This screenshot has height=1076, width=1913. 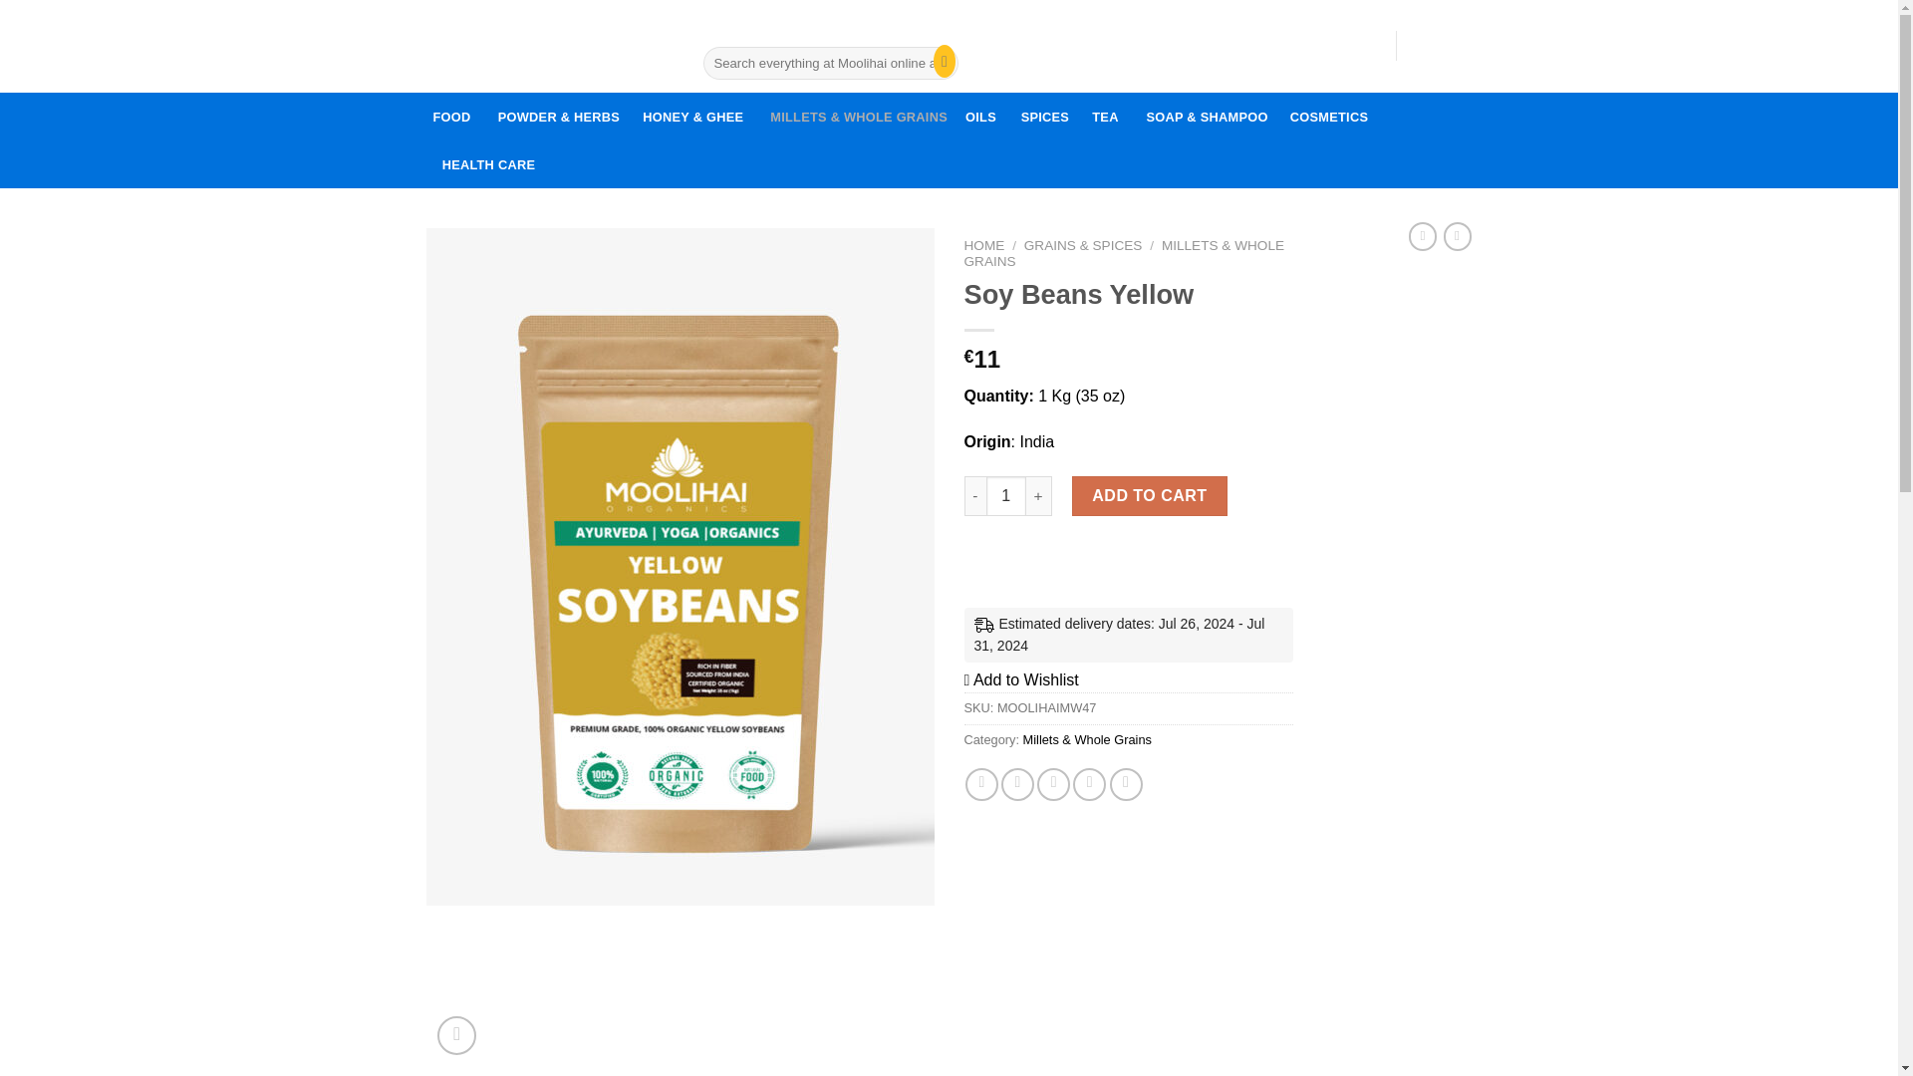 I want to click on TRACK ORDER, so click(x=487, y=164).